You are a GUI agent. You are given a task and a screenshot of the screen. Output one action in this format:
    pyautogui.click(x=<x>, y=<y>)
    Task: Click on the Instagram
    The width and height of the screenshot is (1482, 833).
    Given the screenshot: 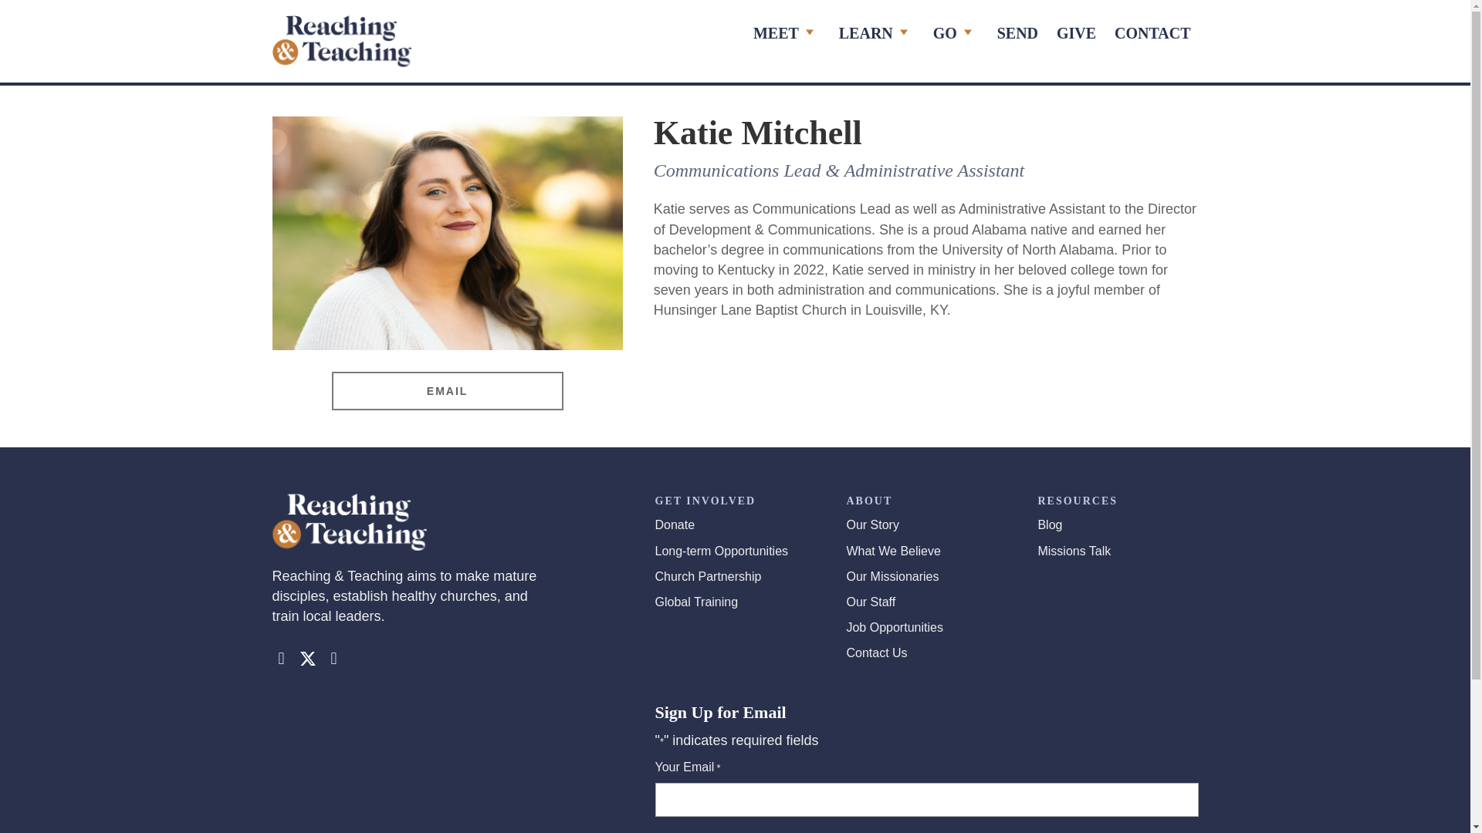 What is the action you would take?
    pyautogui.click(x=333, y=659)
    